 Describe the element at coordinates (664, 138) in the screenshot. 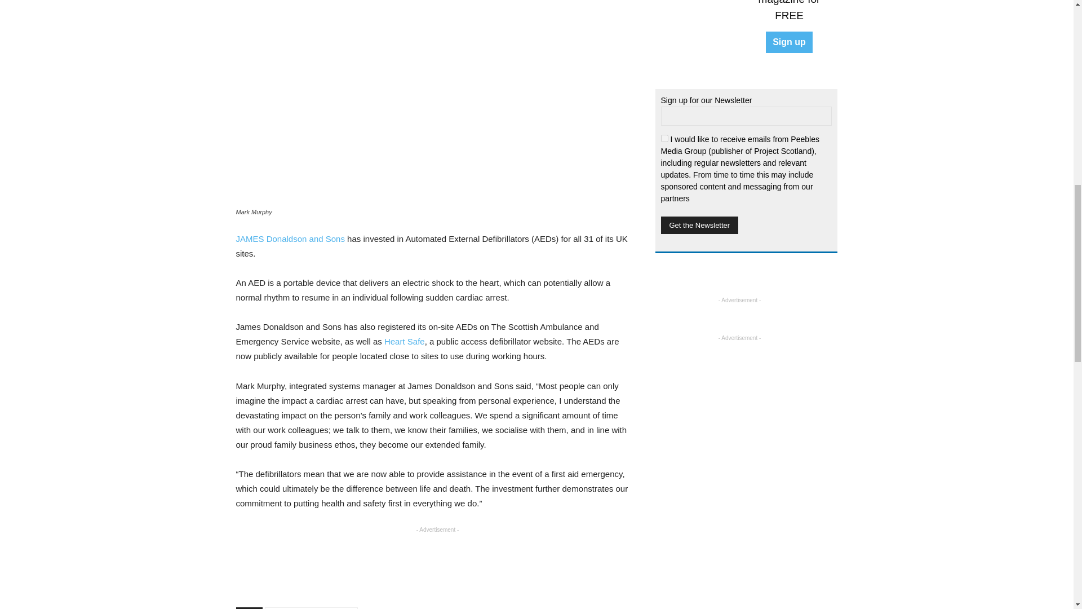

I see `on` at that location.